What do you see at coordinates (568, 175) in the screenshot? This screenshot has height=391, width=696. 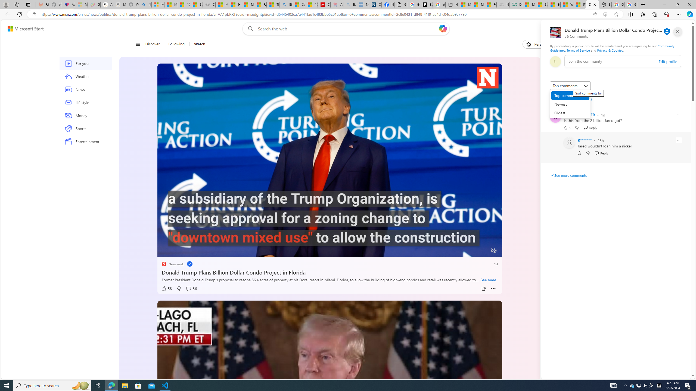 I see `See more comments` at bounding box center [568, 175].